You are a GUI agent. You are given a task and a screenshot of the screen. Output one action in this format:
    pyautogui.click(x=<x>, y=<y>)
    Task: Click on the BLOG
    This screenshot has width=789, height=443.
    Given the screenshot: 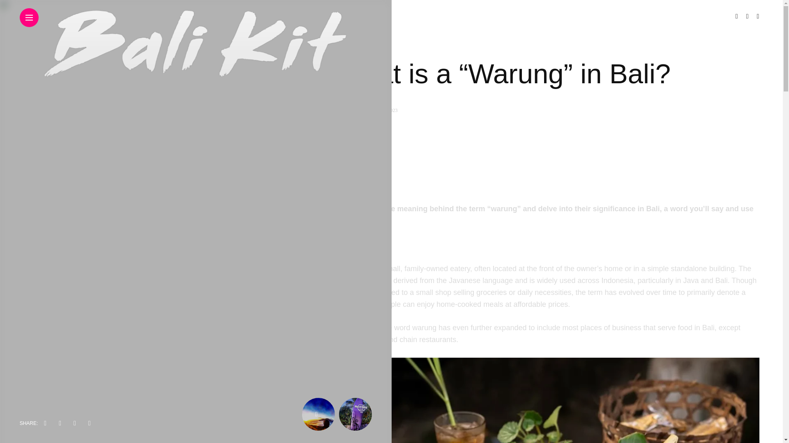 What is the action you would take?
    pyautogui.click(x=349, y=42)
    